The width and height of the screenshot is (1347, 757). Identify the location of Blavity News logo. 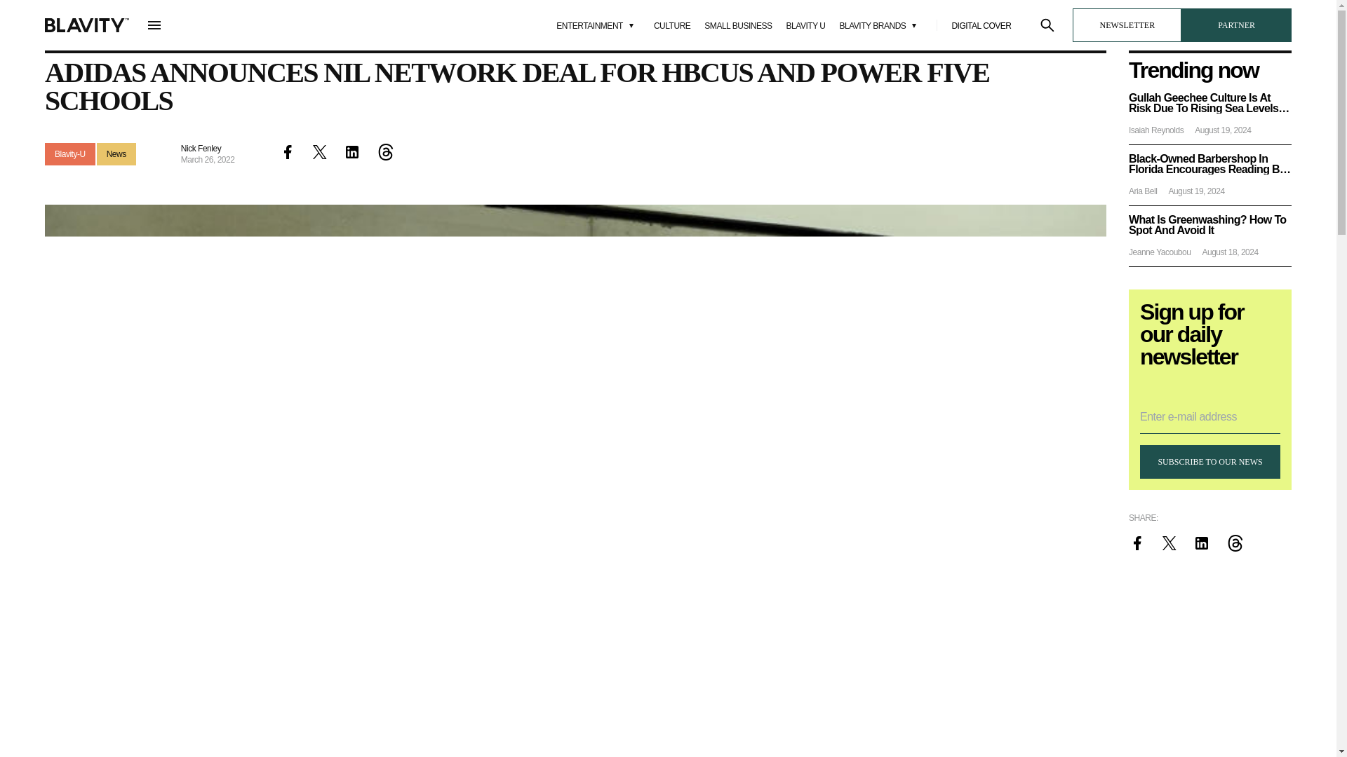
(87, 25).